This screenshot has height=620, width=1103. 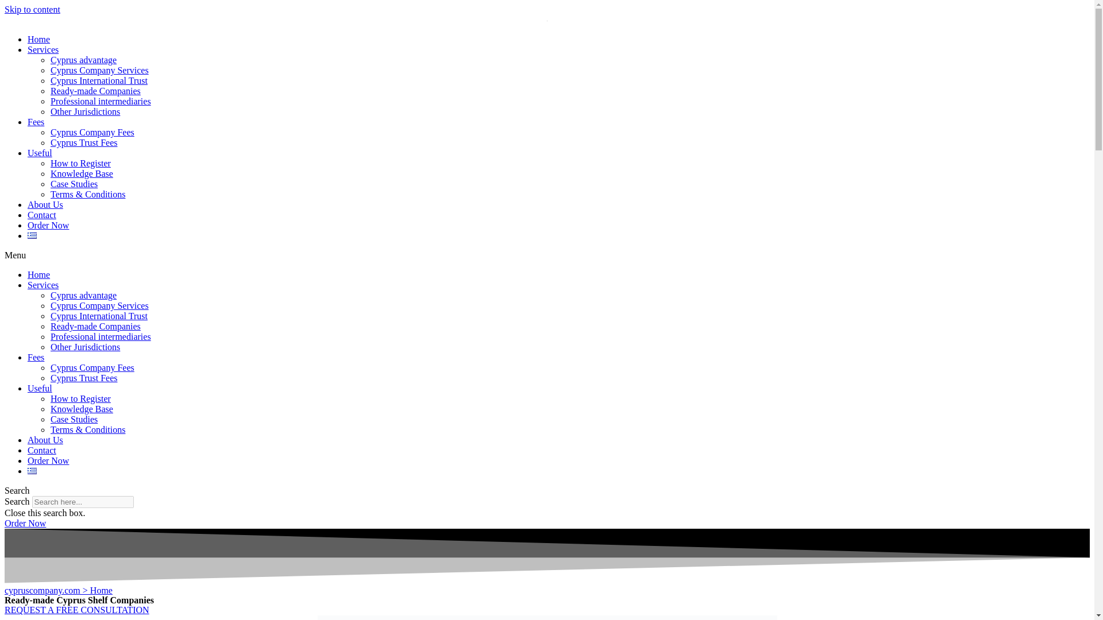 What do you see at coordinates (40, 153) in the screenshot?
I see `Useful` at bounding box center [40, 153].